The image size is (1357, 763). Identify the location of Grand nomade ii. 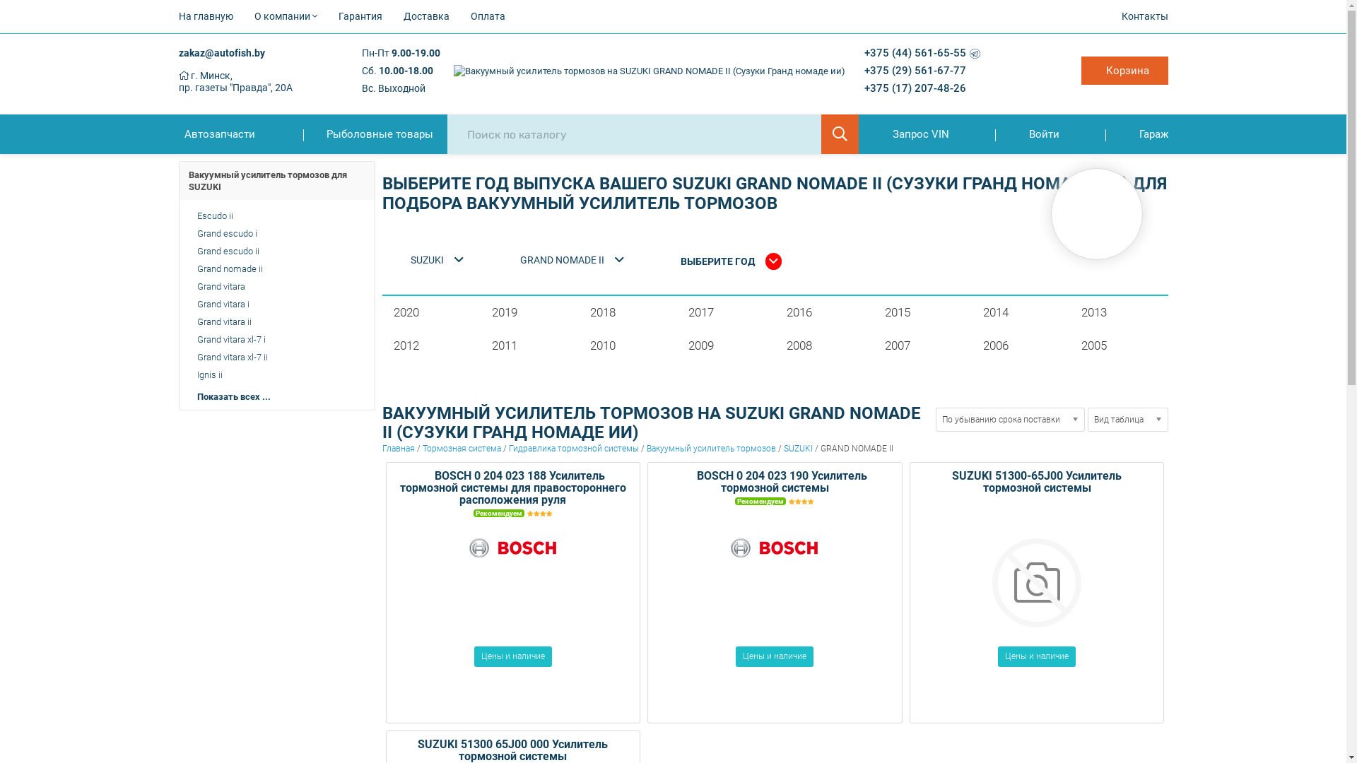
(276, 268).